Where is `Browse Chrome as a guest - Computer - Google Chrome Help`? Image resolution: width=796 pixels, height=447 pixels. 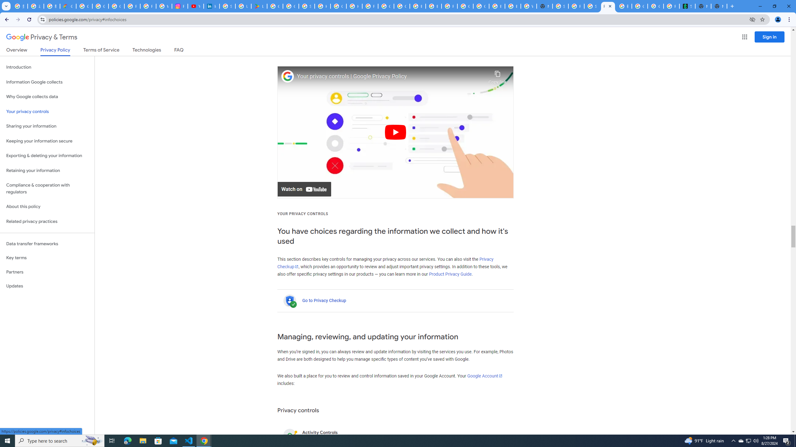 Browse Chrome as a guest - Computer - Google Chrome Help is located at coordinates (433, 6).